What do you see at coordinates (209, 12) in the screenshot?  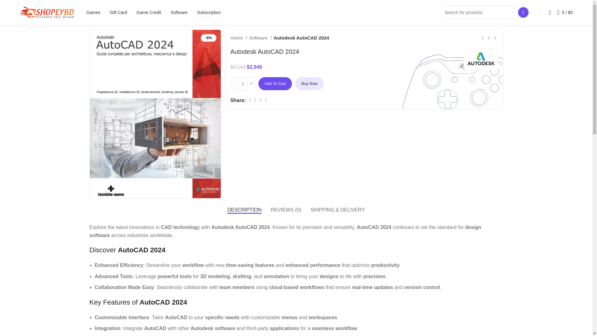 I see `Subscription` at bounding box center [209, 12].